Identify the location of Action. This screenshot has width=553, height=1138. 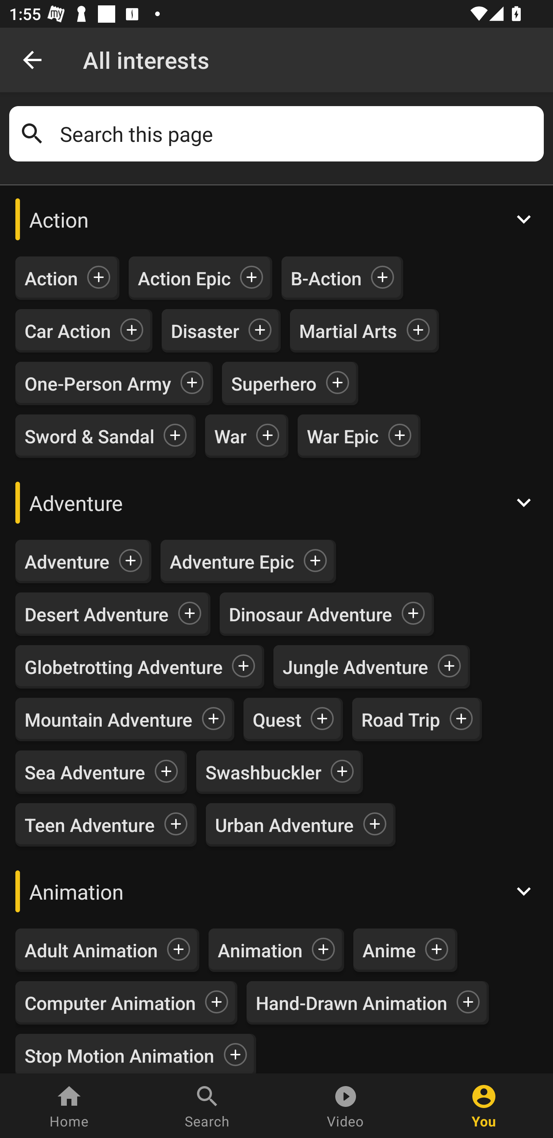
(51, 278).